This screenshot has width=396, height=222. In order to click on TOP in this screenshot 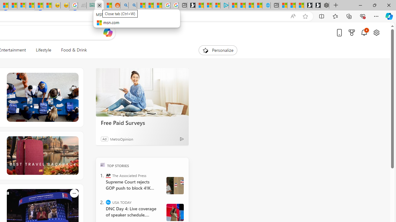, I will do `click(103, 165)`.